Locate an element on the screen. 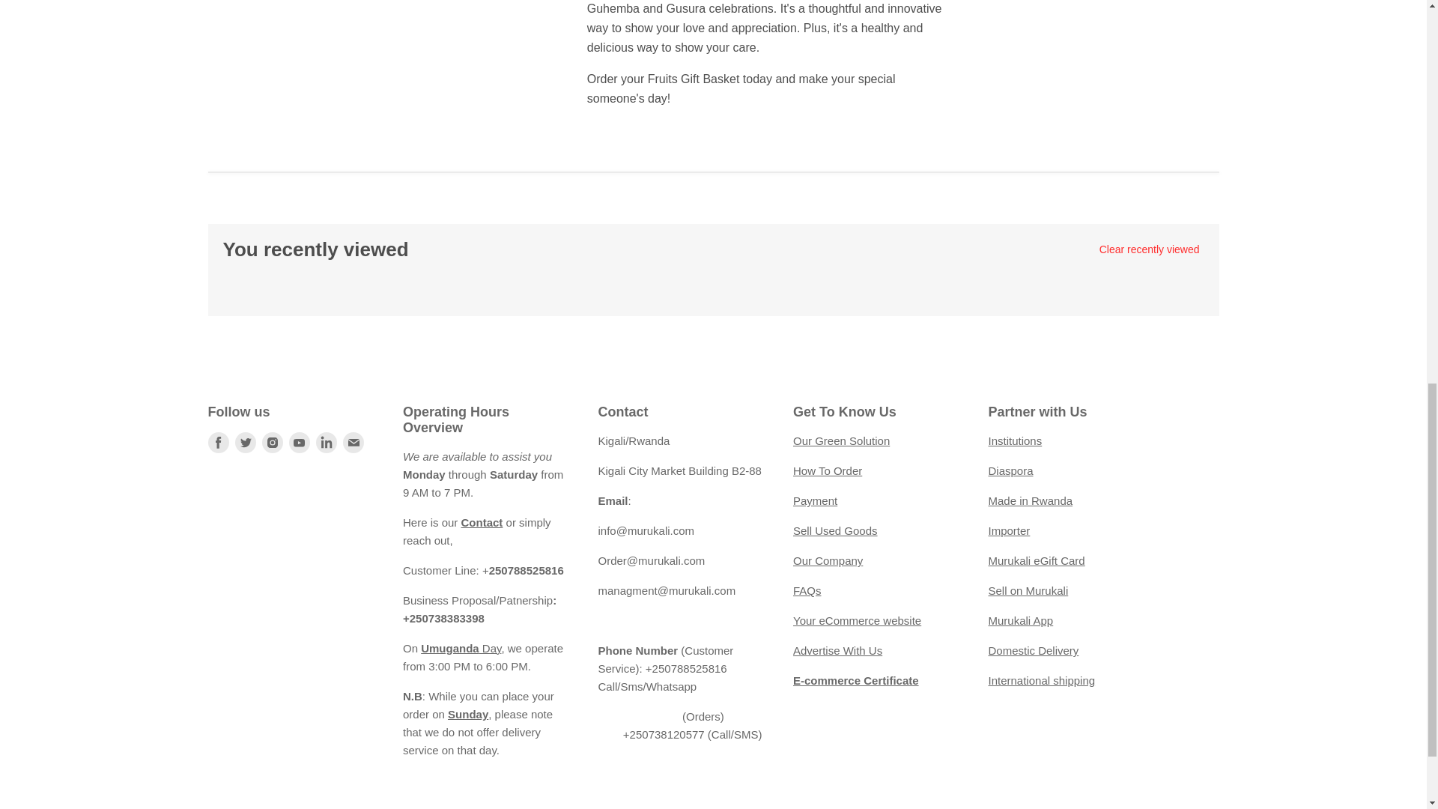 This screenshot has height=809, width=1438. Payment is located at coordinates (815, 500).